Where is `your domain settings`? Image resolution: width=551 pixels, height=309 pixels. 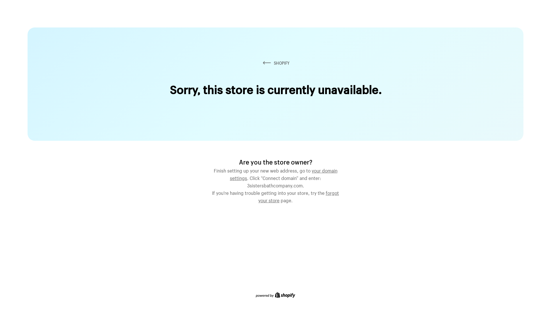
your domain settings is located at coordinates (284, 174).